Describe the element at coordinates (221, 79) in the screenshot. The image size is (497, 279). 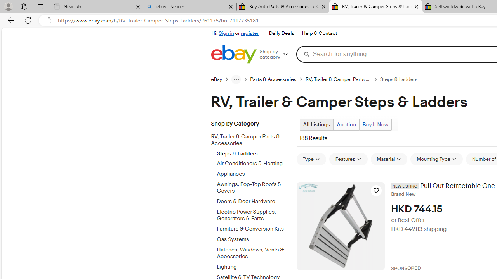
I see `eBay` at that location.